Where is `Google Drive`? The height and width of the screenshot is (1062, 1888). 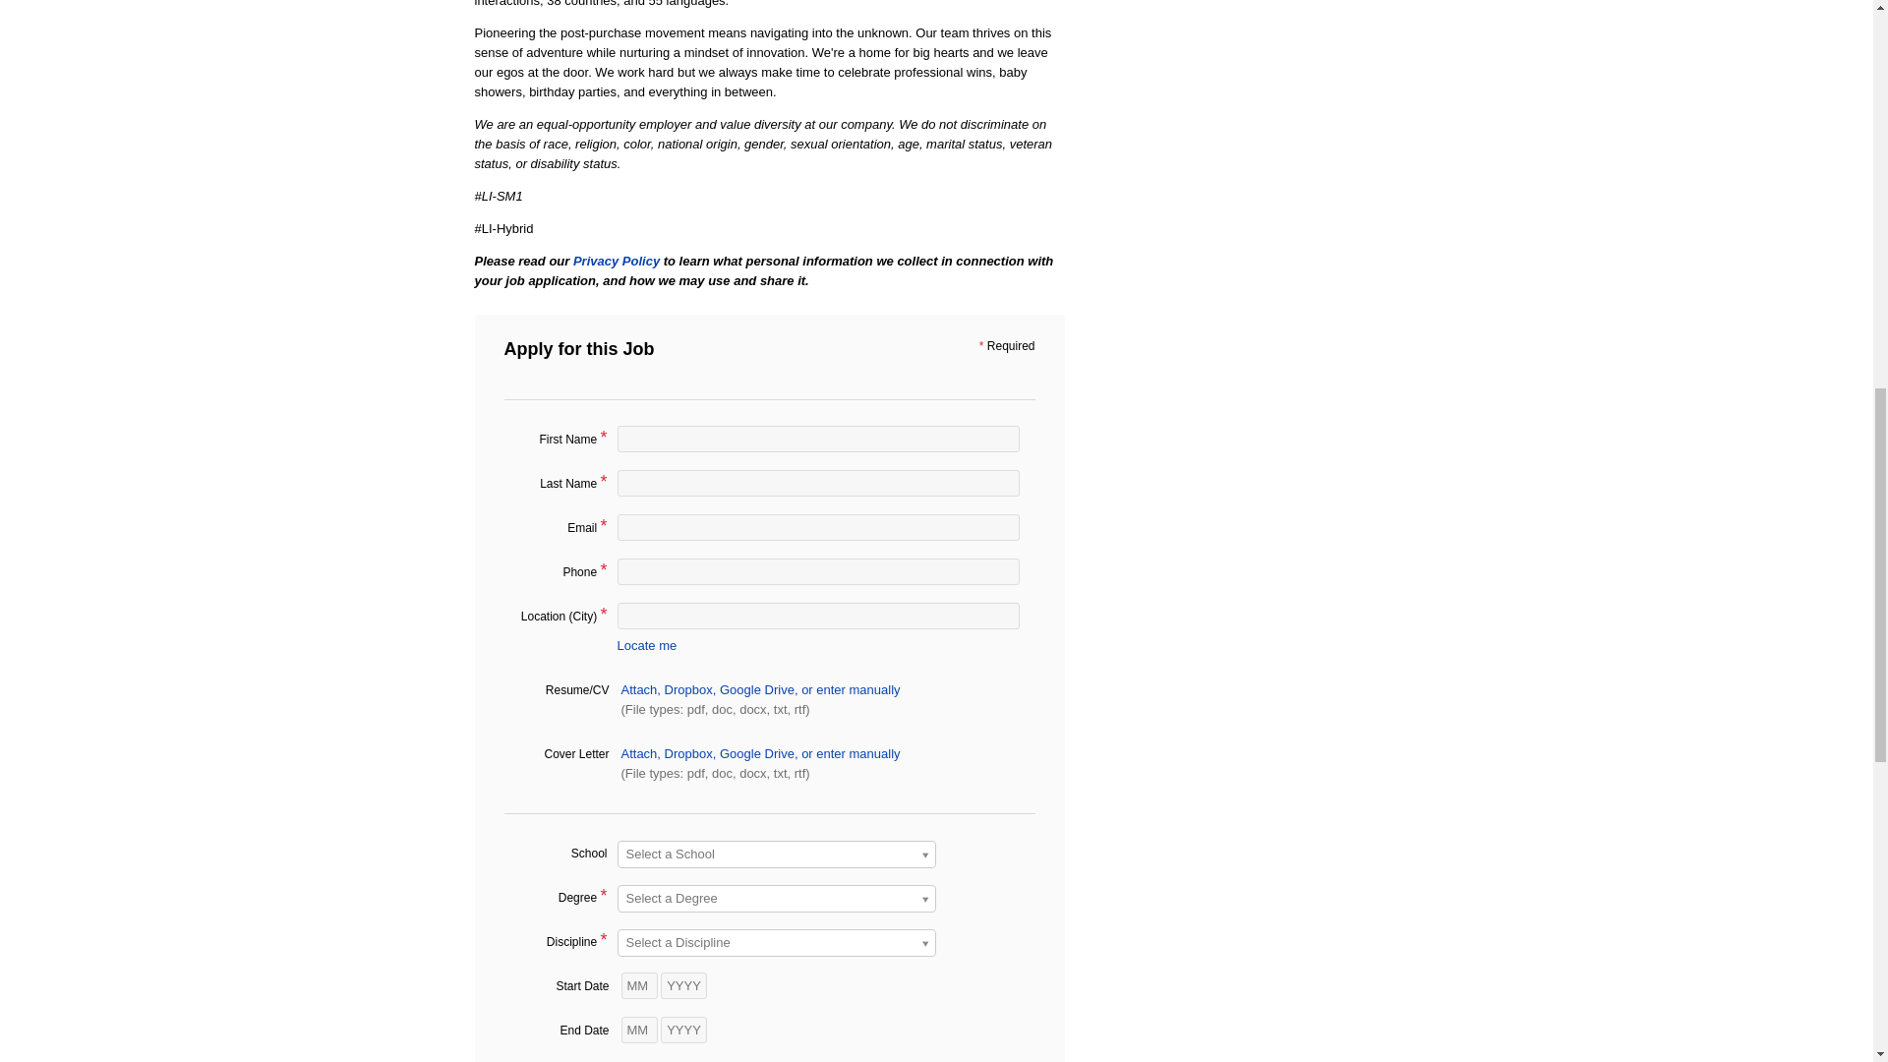
Google Drive is located at coordinates (759, 689).